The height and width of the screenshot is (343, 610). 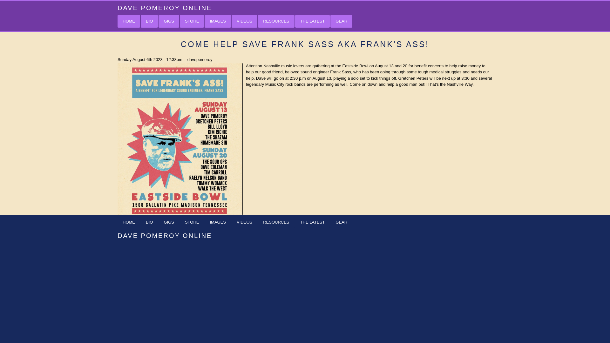 What do you see at coordinates (218, 21) in the screenshot?
I see `IMAGES` at bounding box center [218, 21].